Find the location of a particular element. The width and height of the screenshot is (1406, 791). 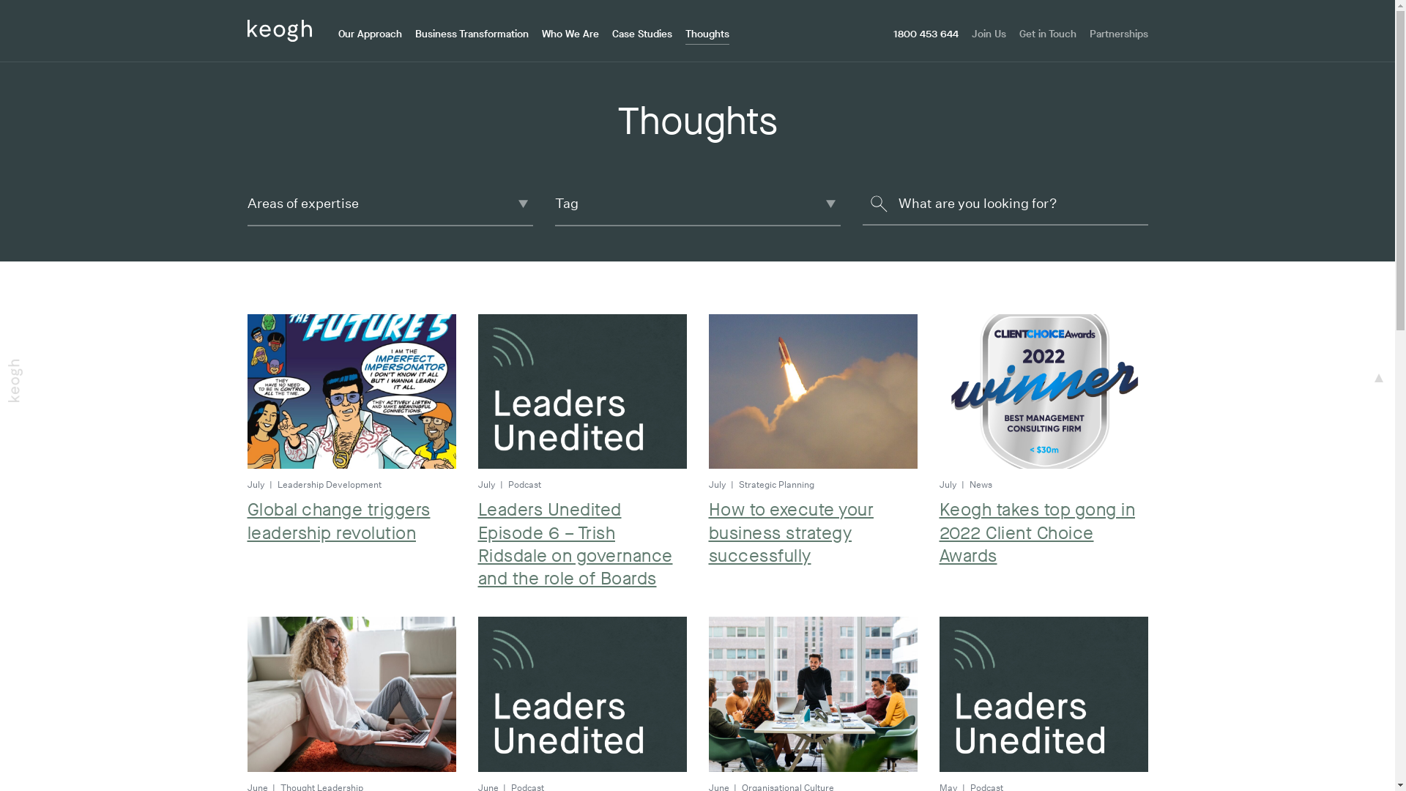

Who We Are is located at coordinates (570, 34).